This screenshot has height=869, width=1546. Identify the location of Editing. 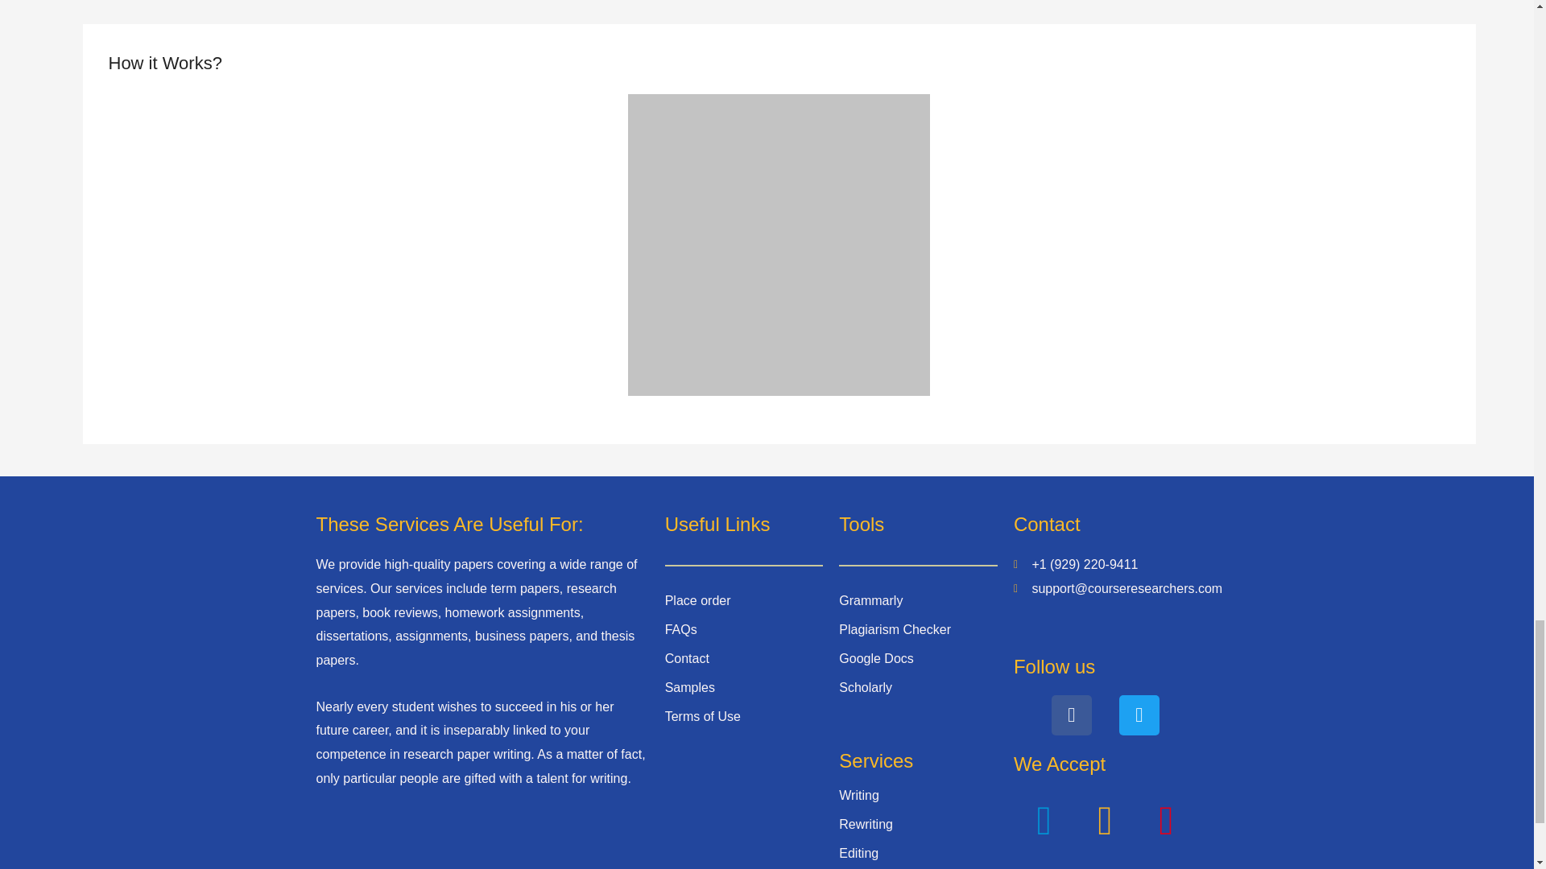
(858, 853).